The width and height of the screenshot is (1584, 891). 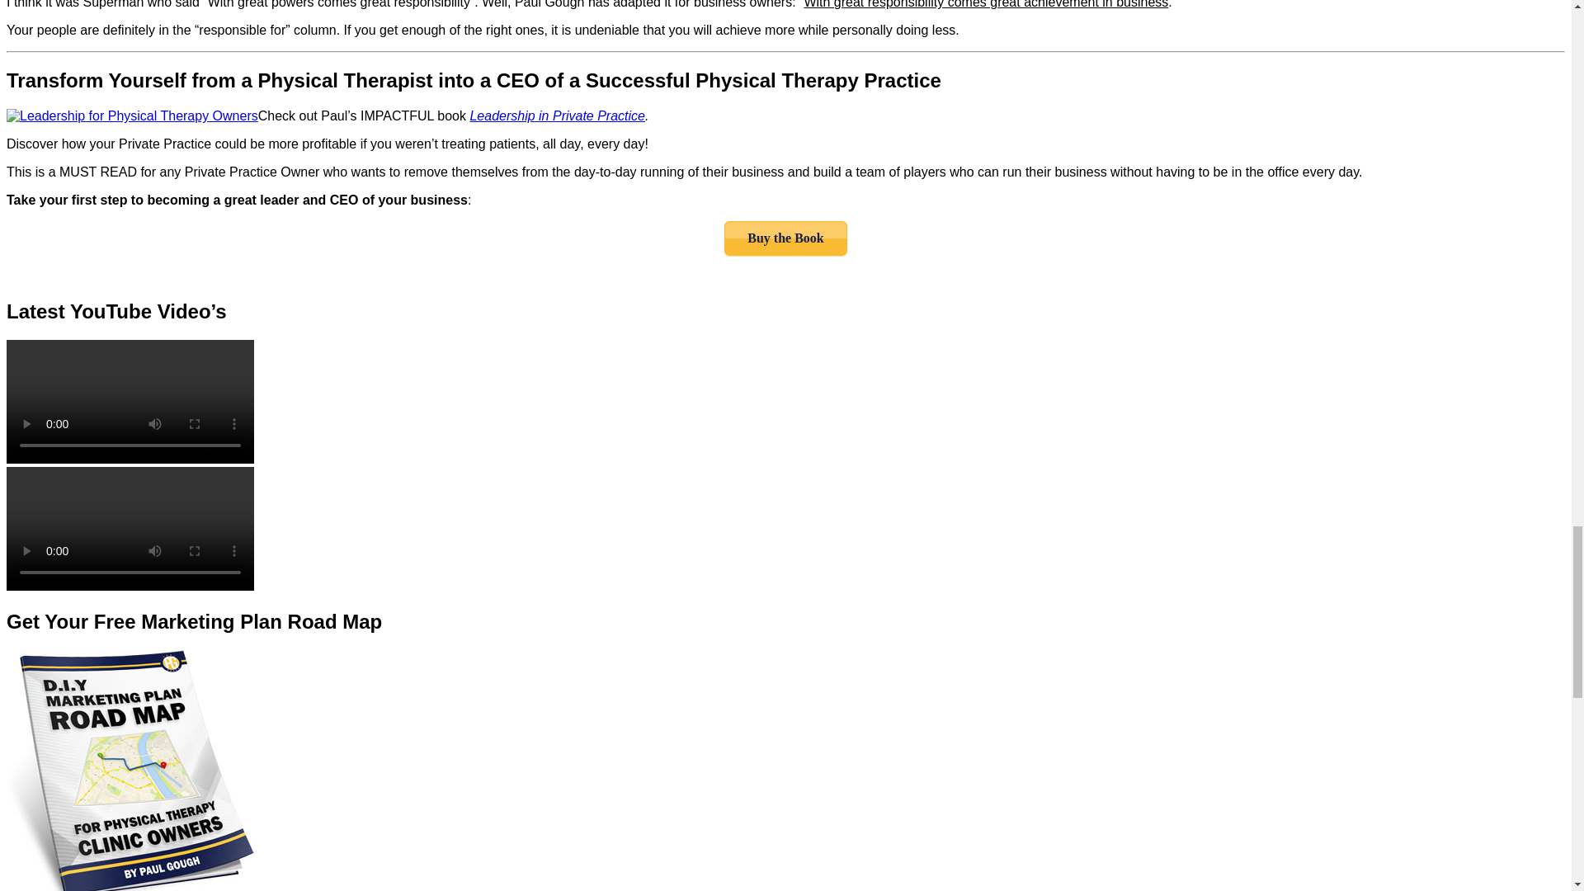 I want to click on Buy the Book, so click(x=785, y=238).